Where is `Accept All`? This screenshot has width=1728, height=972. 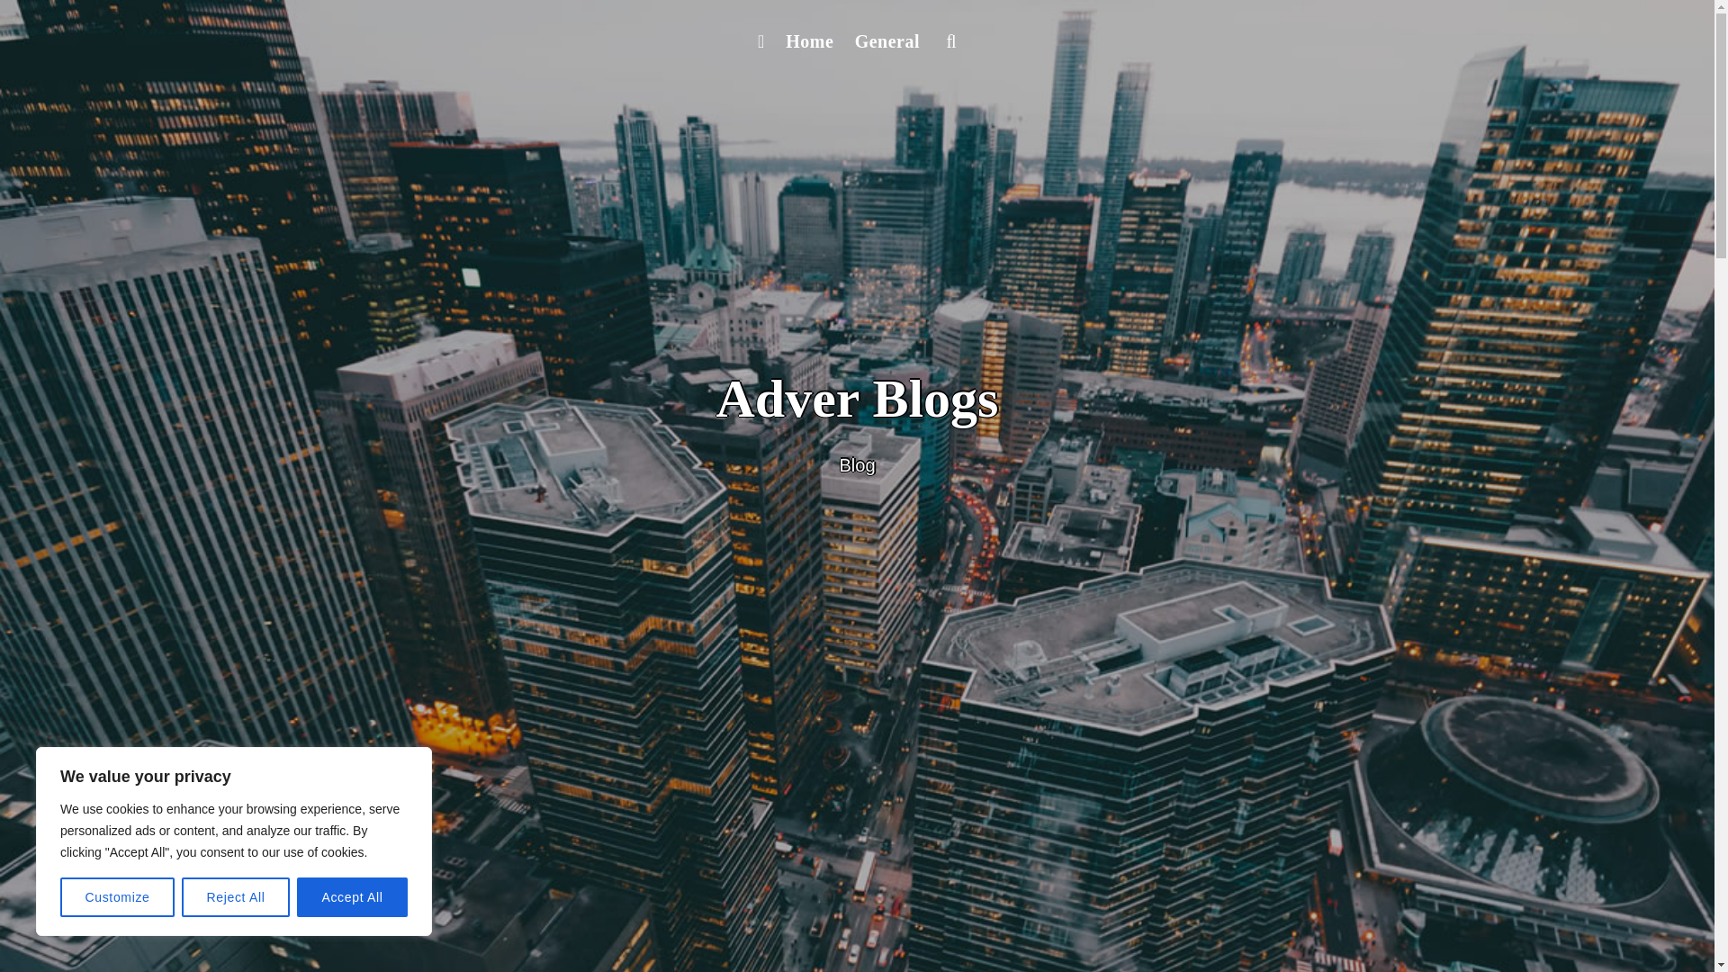
Accept All is located at coordinates (353, 897).